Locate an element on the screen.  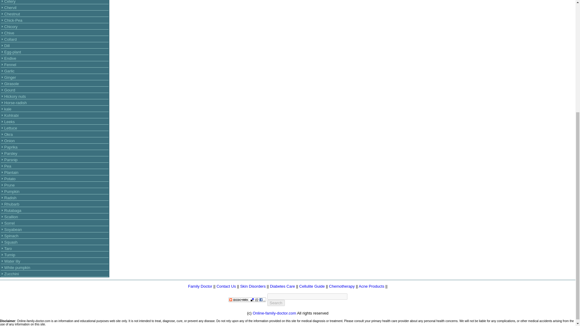
Dill is located at coordinates (7, 45).